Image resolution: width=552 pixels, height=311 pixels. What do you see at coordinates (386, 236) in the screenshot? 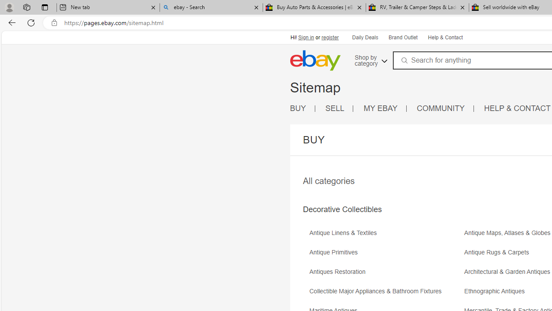
I see `Antique Linens & Textiles` at bounding box center [386, 236].